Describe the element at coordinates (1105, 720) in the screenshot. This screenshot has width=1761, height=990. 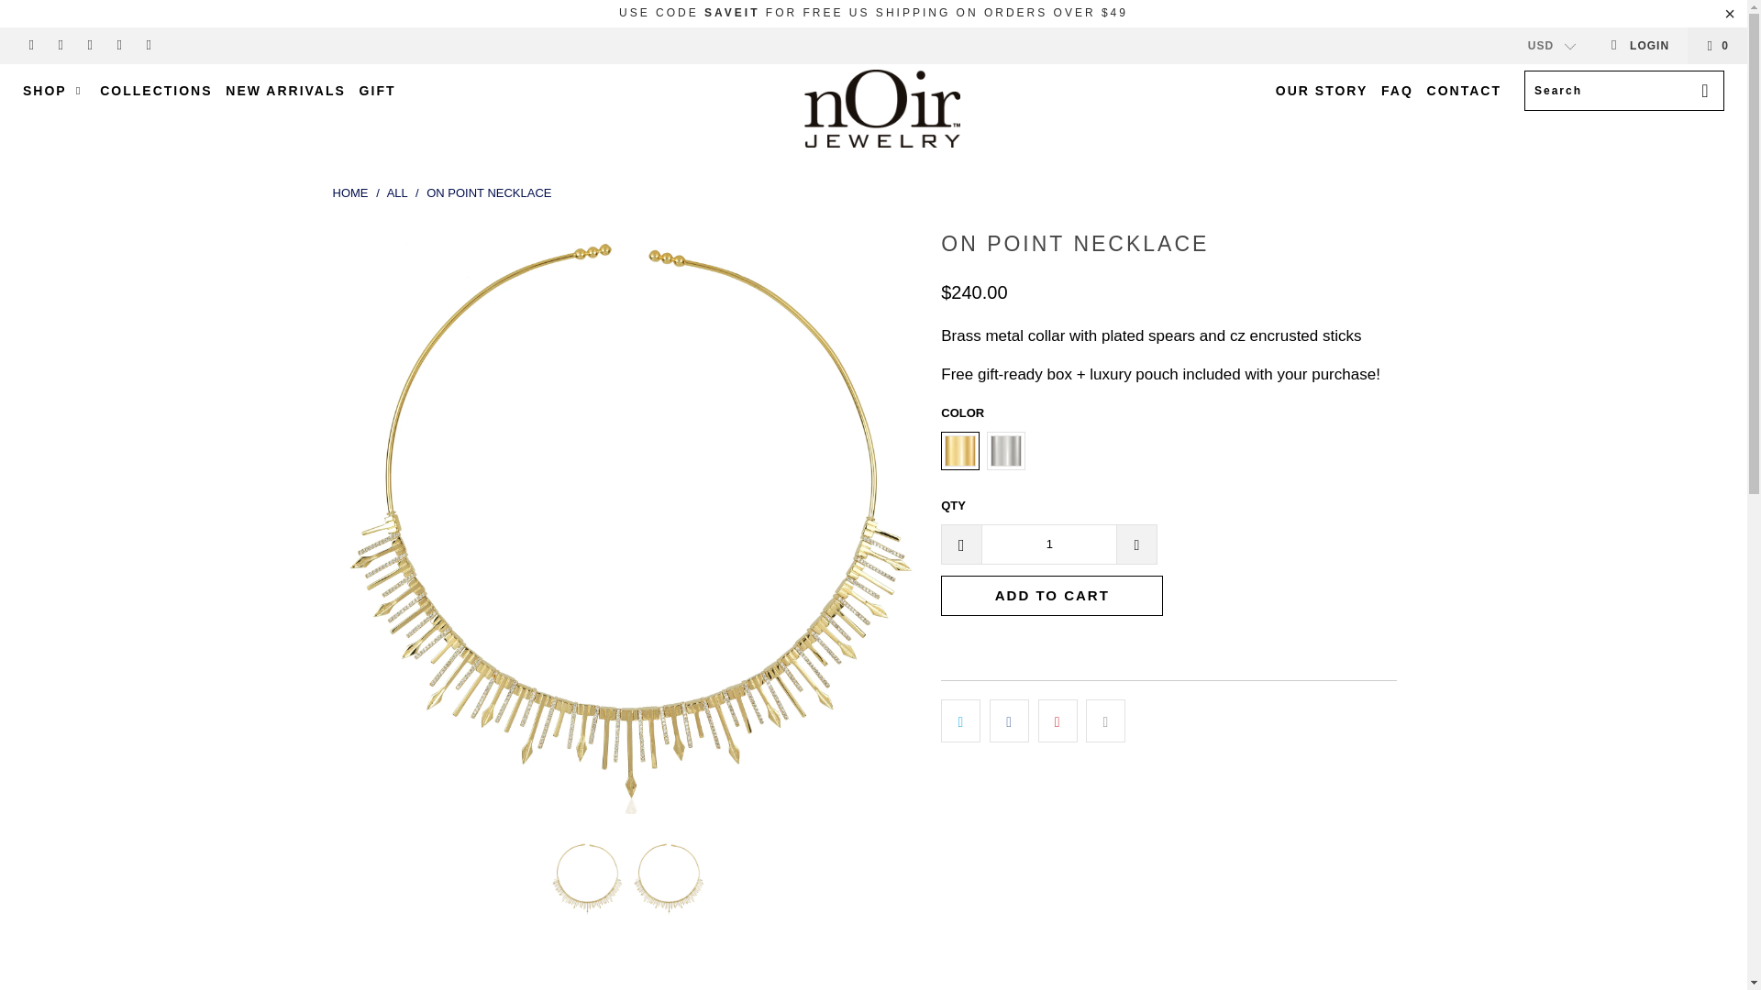
I see `Email this to a friend` at that location.